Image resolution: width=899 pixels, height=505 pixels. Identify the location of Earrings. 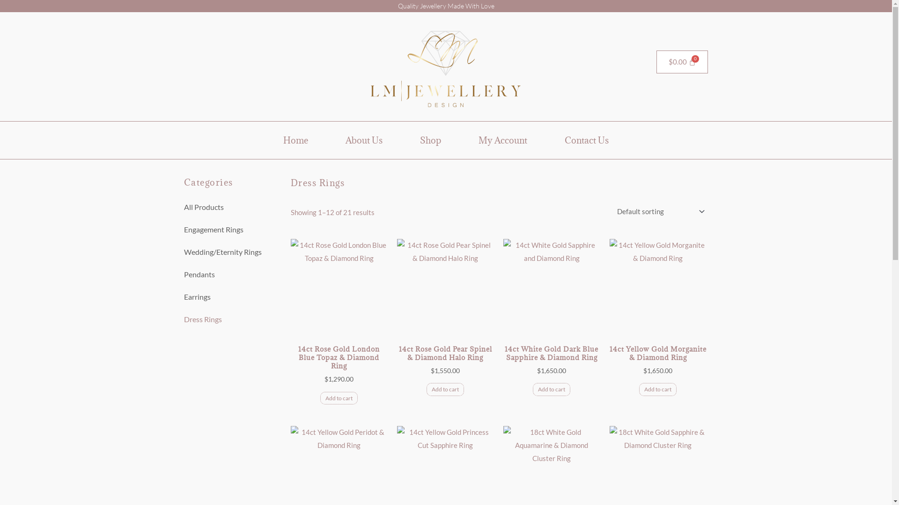
(232, 297).